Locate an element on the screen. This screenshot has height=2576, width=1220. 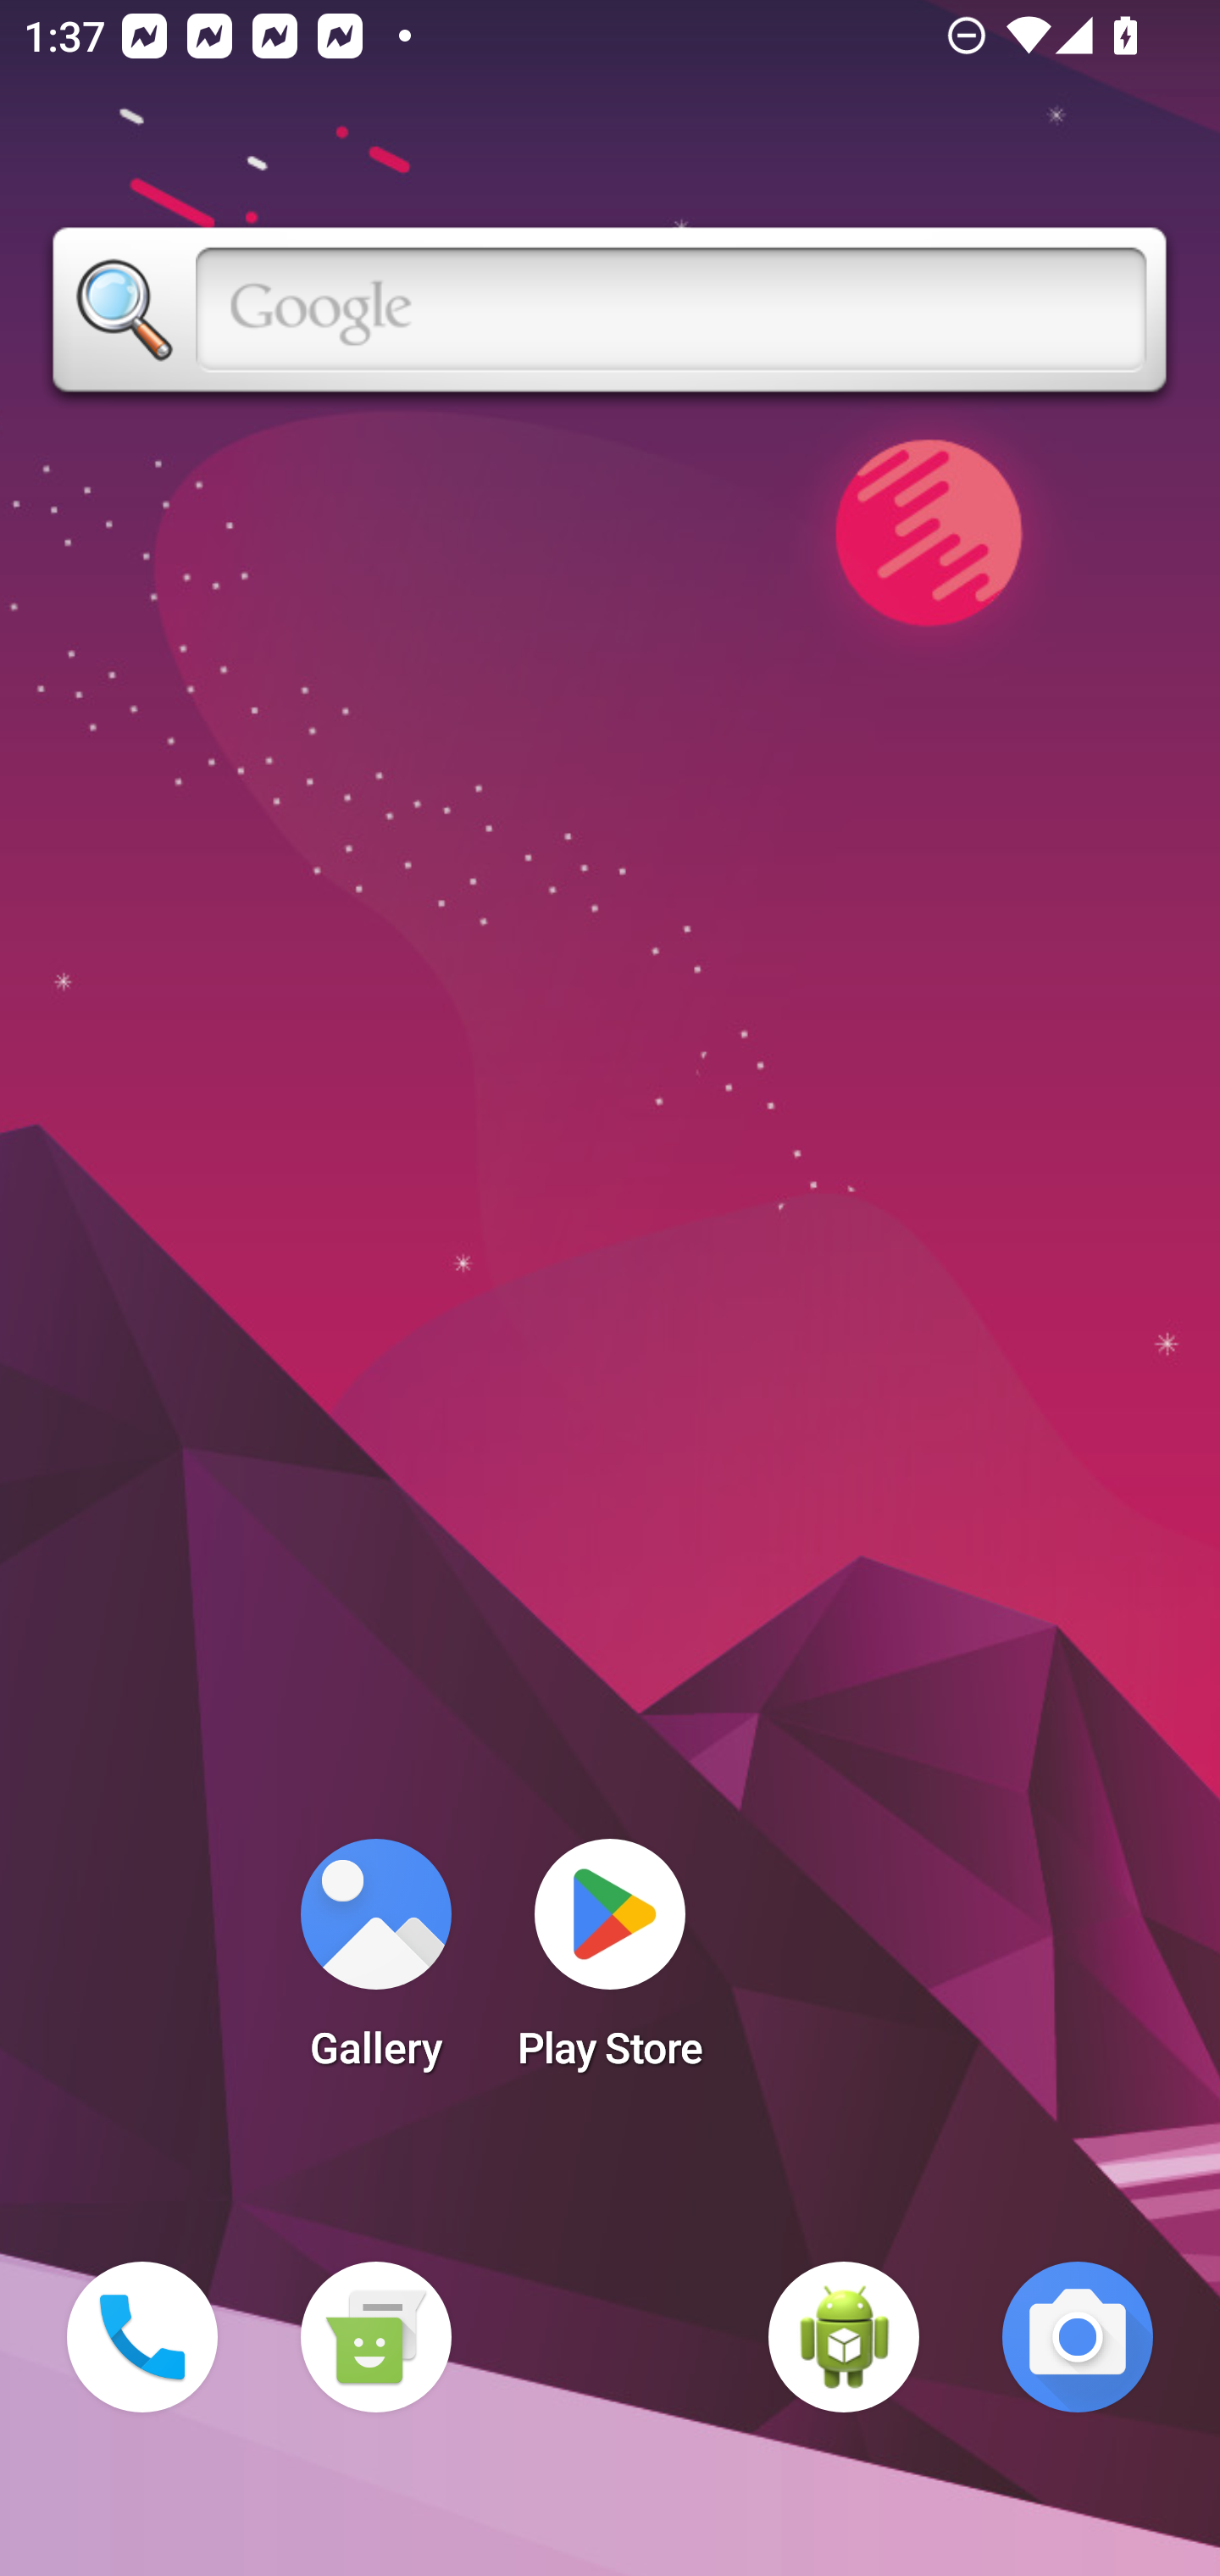
Gallery is located at coordinates (375, 1964).